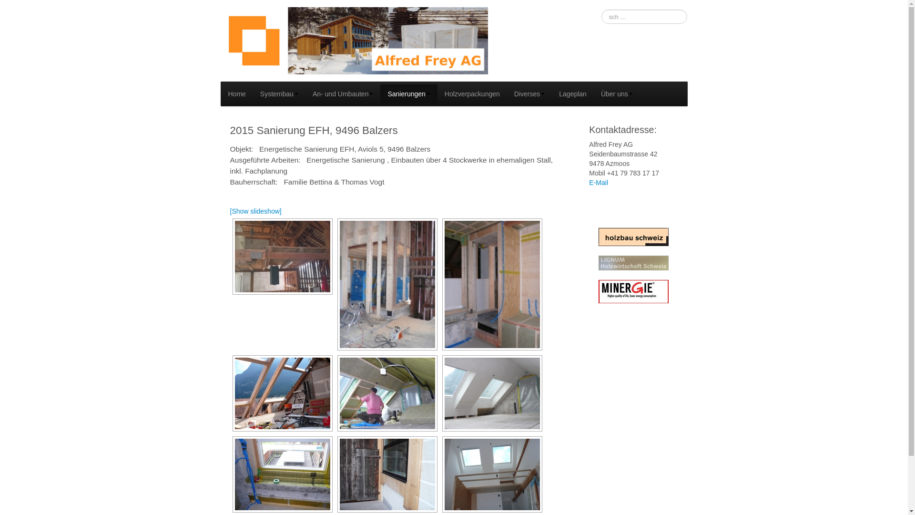 This screenshot has height=515, width=915. What do you see at coordinates (282, 393) in the screenshot?
I see `P1070445` at bounding box center [282, 393].